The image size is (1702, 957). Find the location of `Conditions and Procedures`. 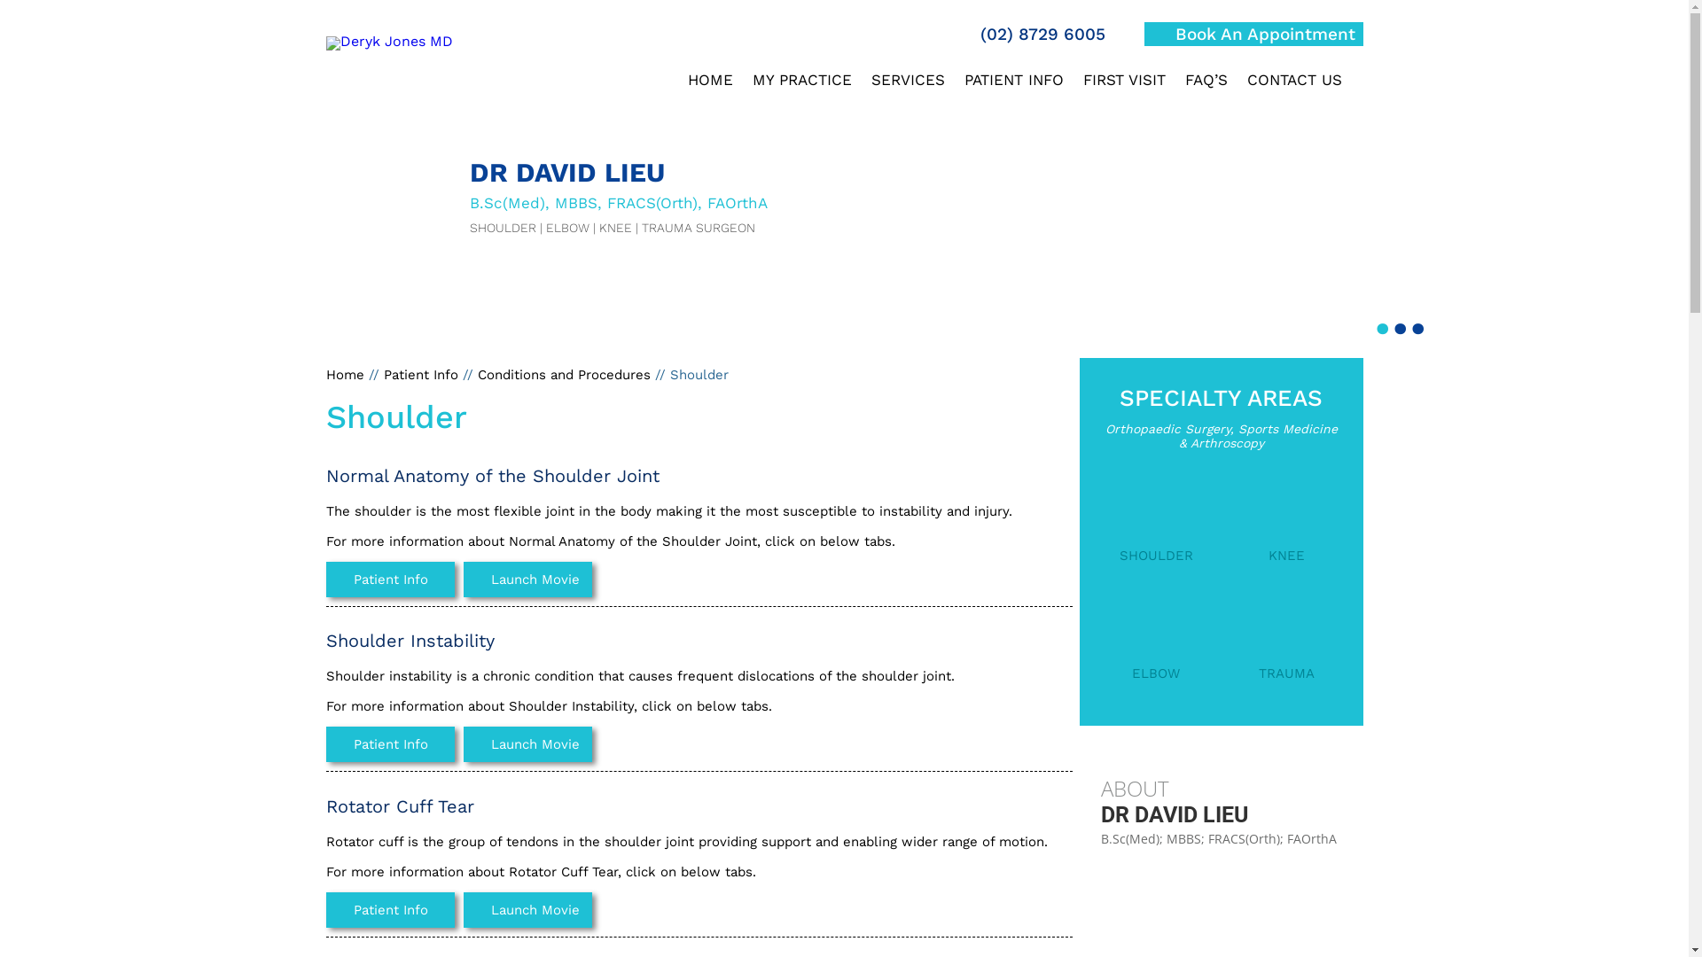

Conditions and Procedures is located at coordinates (566, 375).